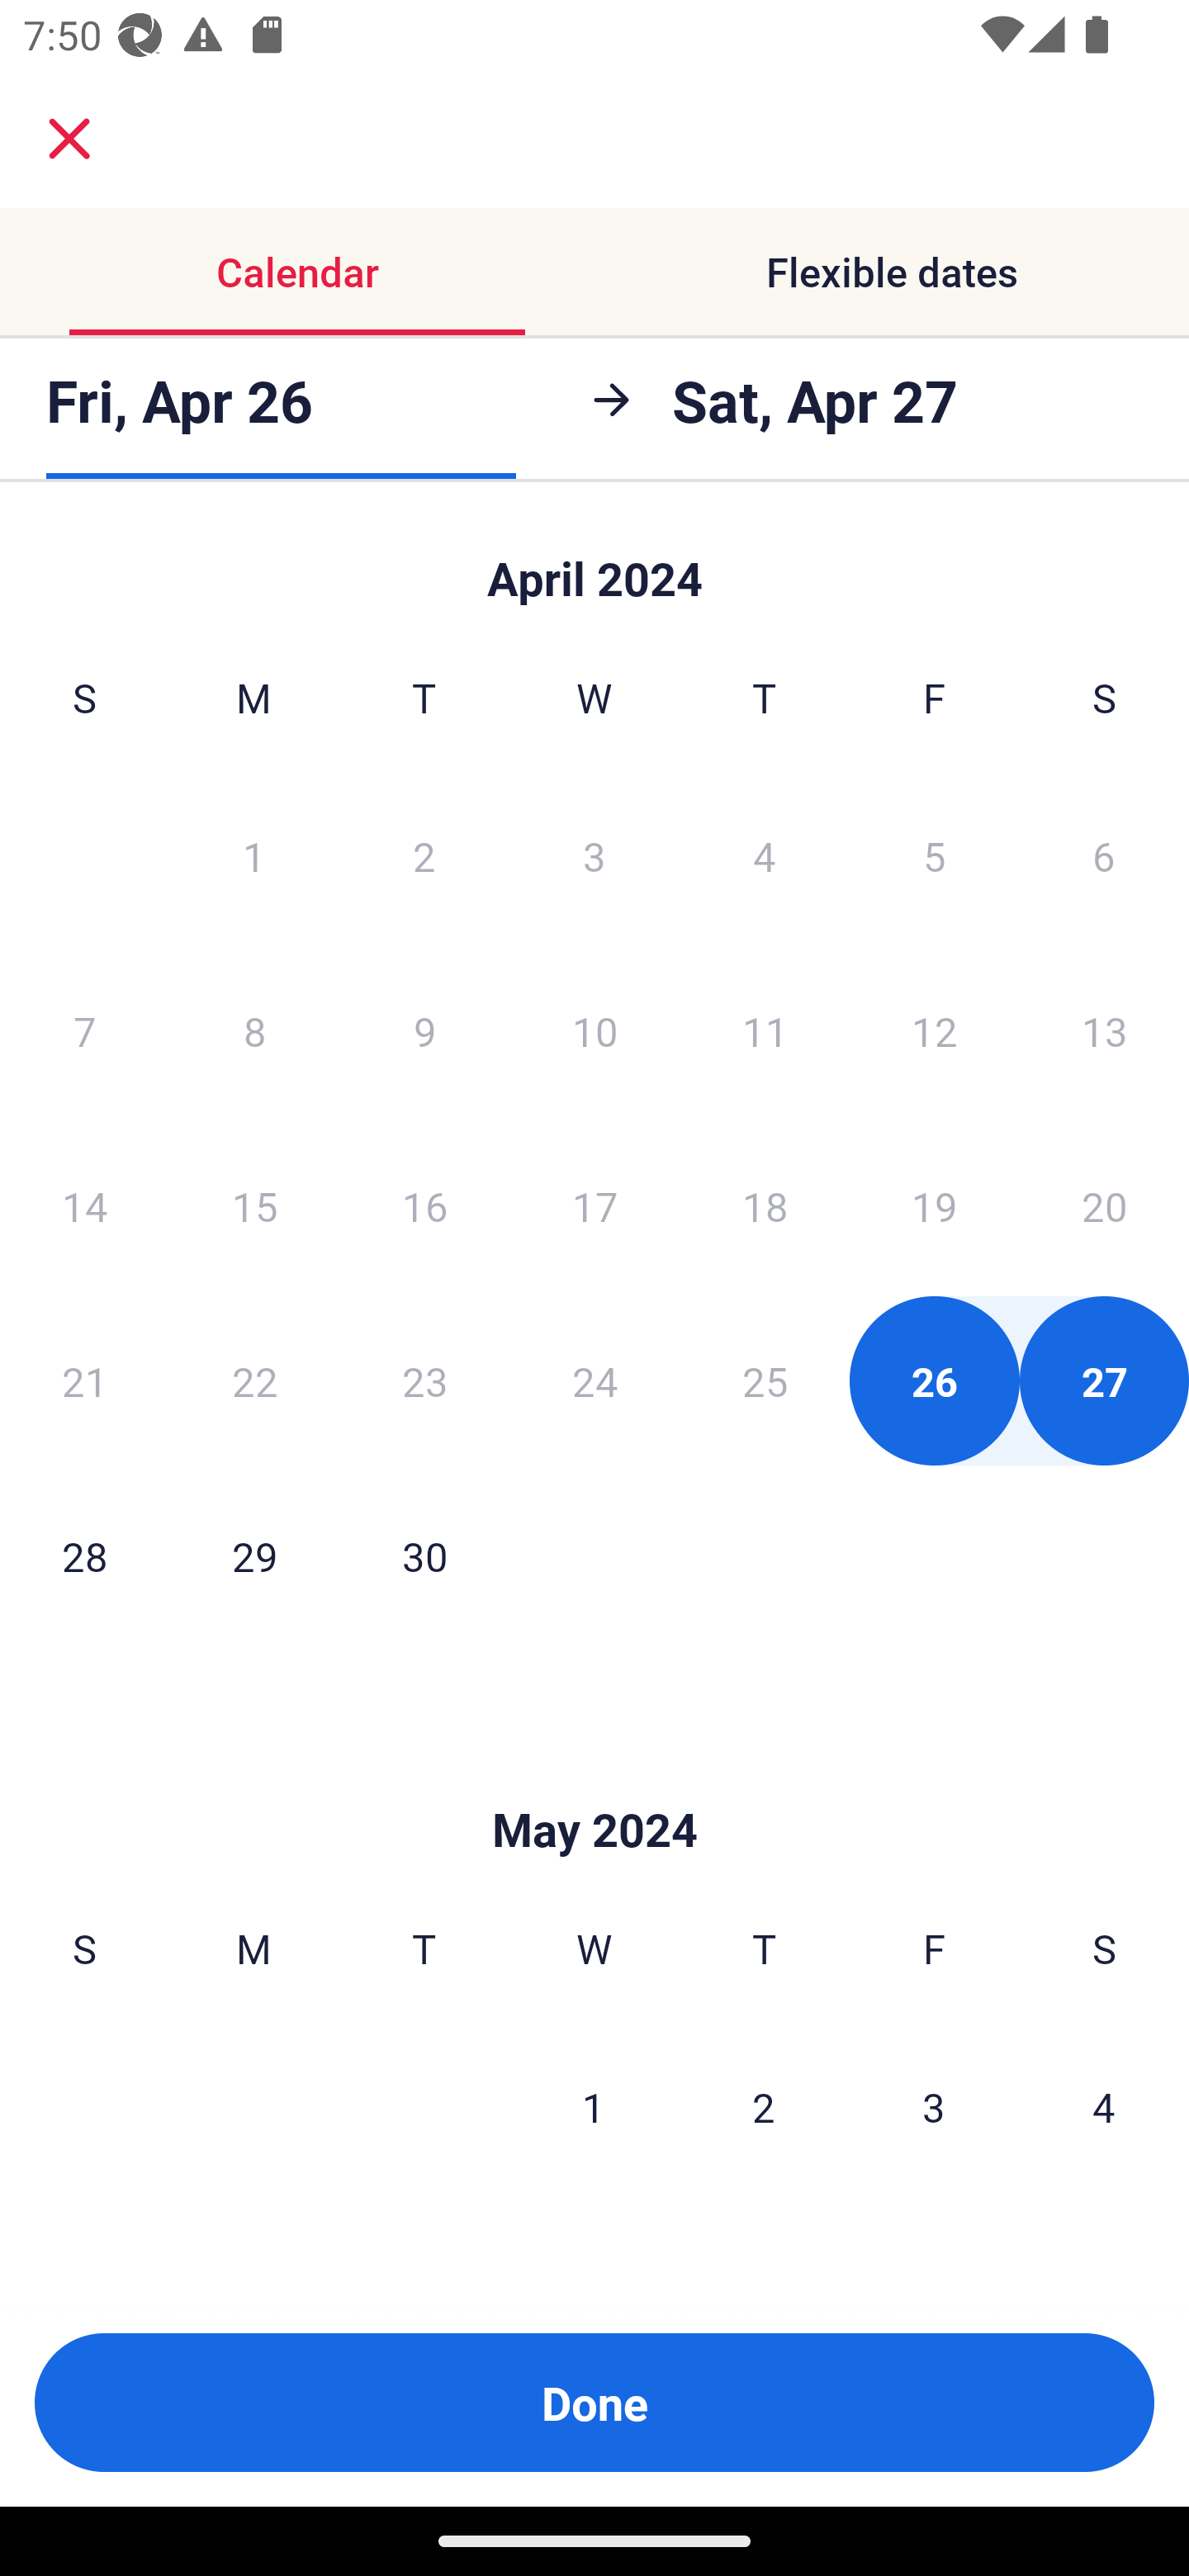  What do you see at coordinates (424, 1205) in the screenshot?
I see `16 Tuesday, April 16, 2024` at bounding box center [424, 1205].